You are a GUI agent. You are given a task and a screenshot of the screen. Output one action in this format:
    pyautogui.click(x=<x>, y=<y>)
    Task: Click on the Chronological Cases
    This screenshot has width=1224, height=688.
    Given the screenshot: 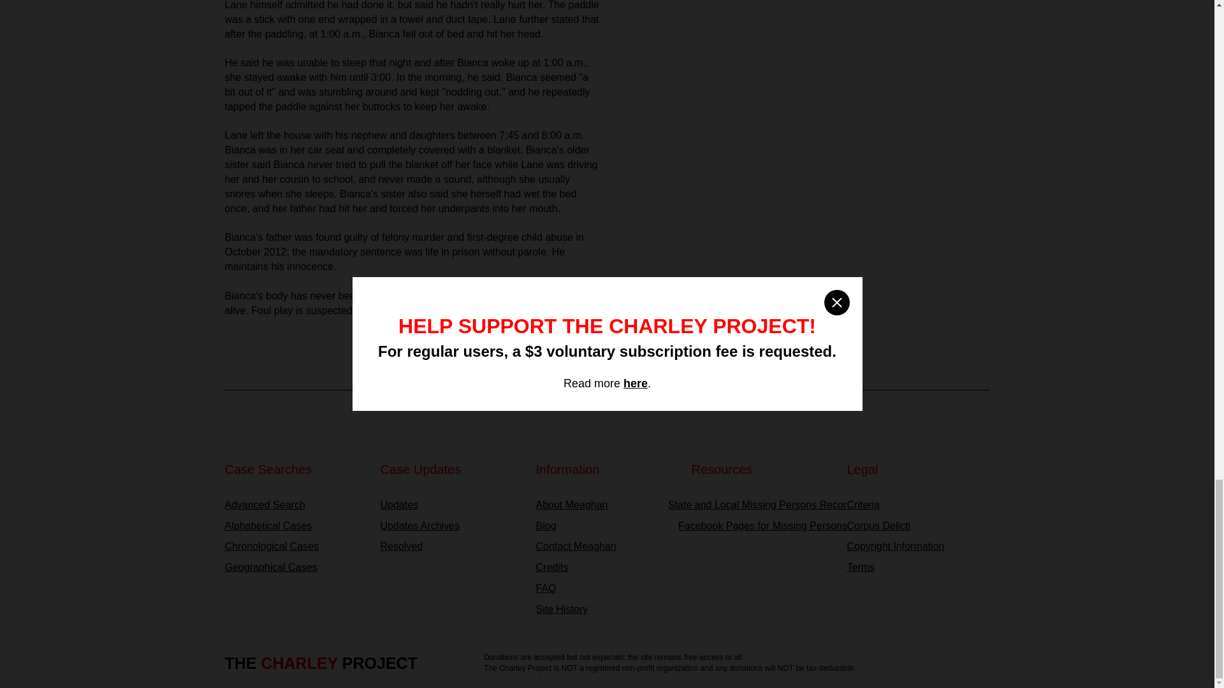 What is the action you would take?
    pyautogui.click(x=296, y=547)
    